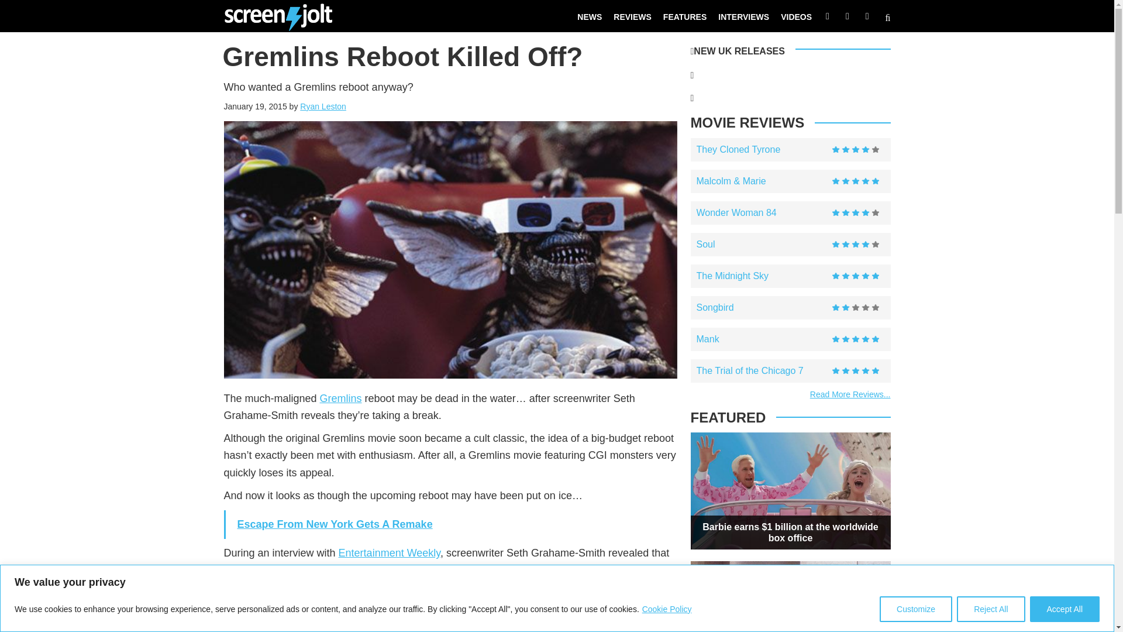  What do you see at coordinates (1065, 609) in the screenshot?
I see `Accept All` at bounding box center [1065, 609].